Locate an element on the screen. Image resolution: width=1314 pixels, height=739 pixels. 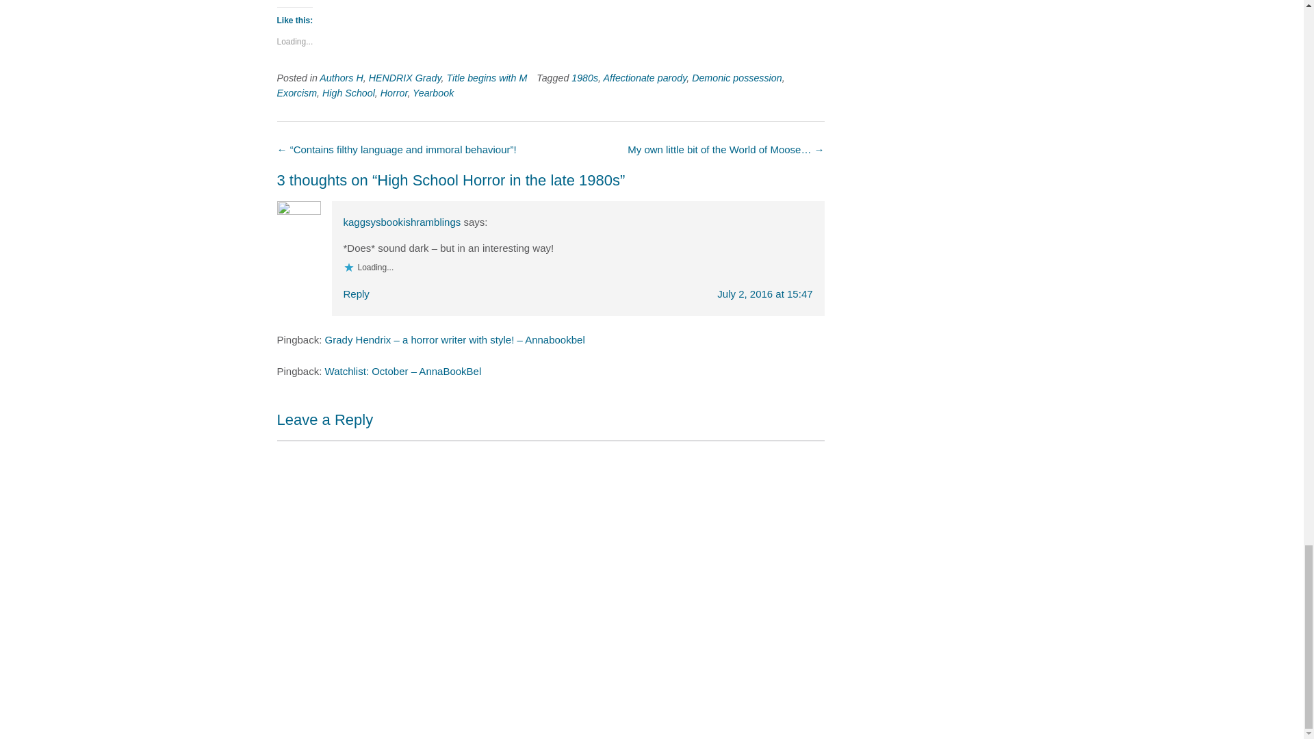
Demonic possession is located at coordinates (736, 78).